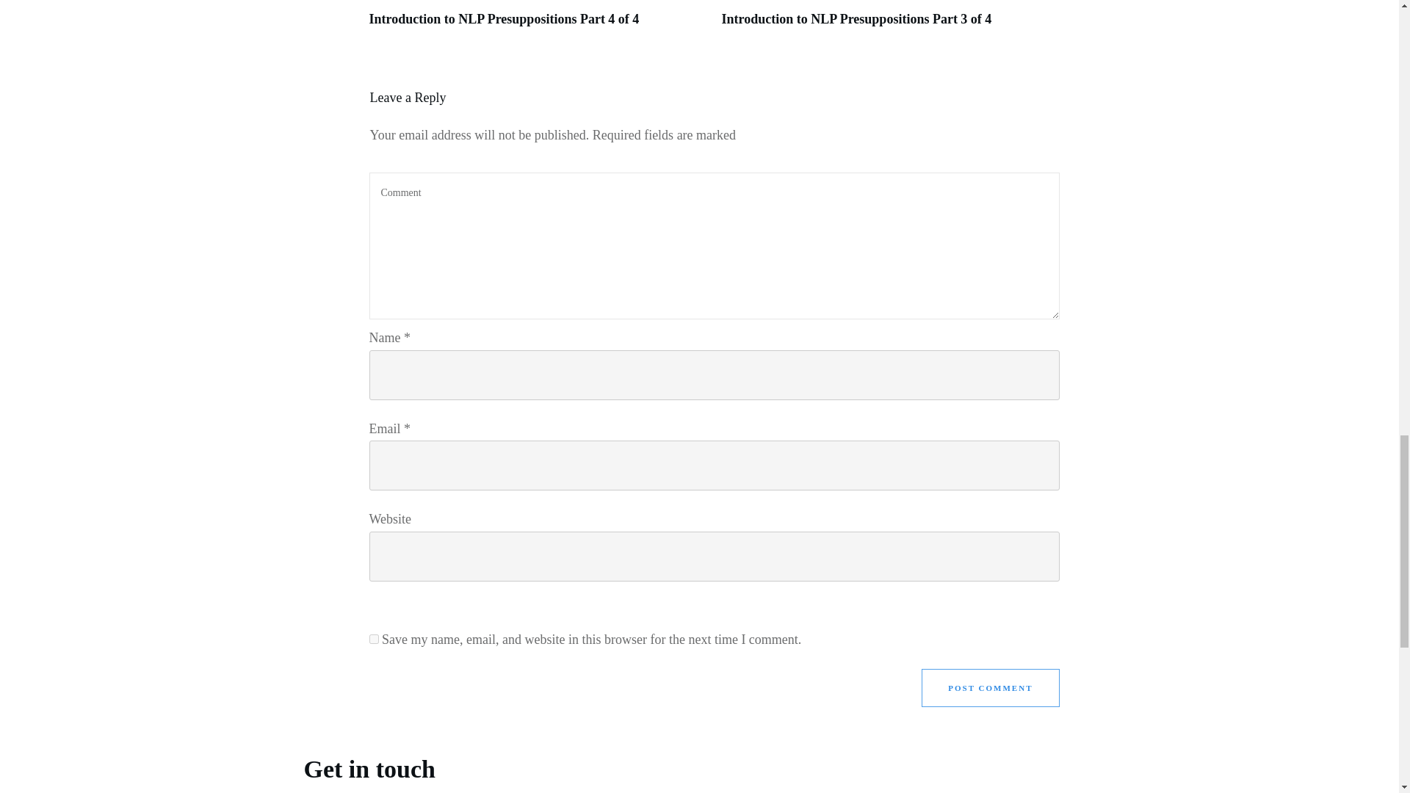 Image resolution: width=1410 pixels, height=793 pixels. I want to click on yes, so click(373, 639).